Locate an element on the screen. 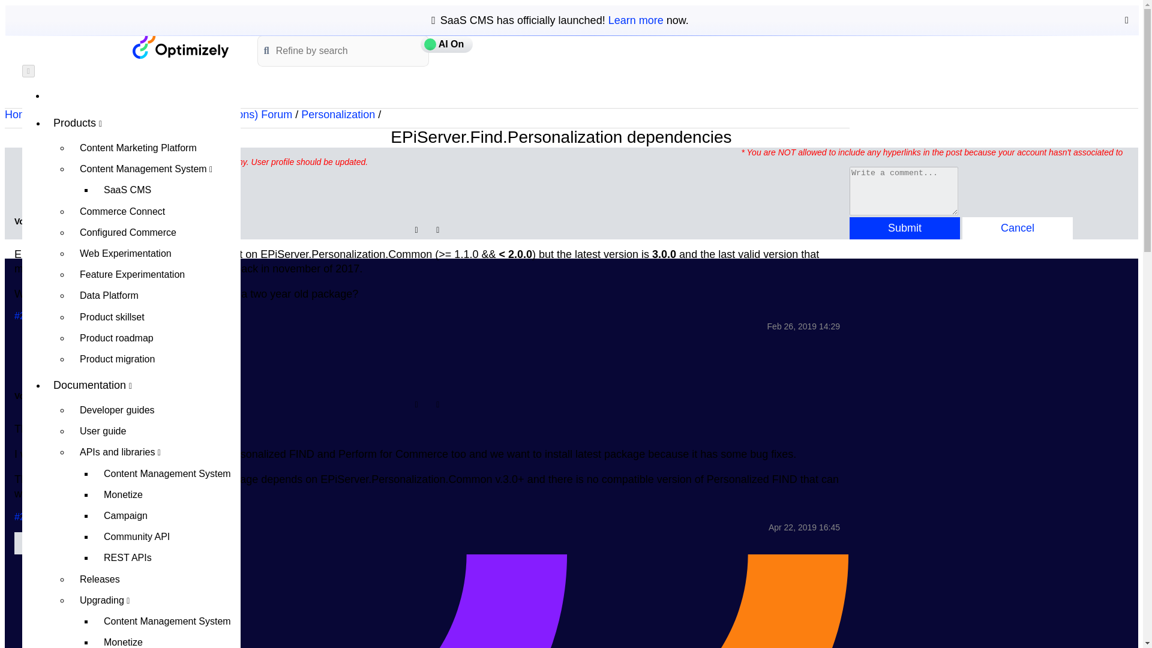  Learn more is located at coordinates (635, 20).